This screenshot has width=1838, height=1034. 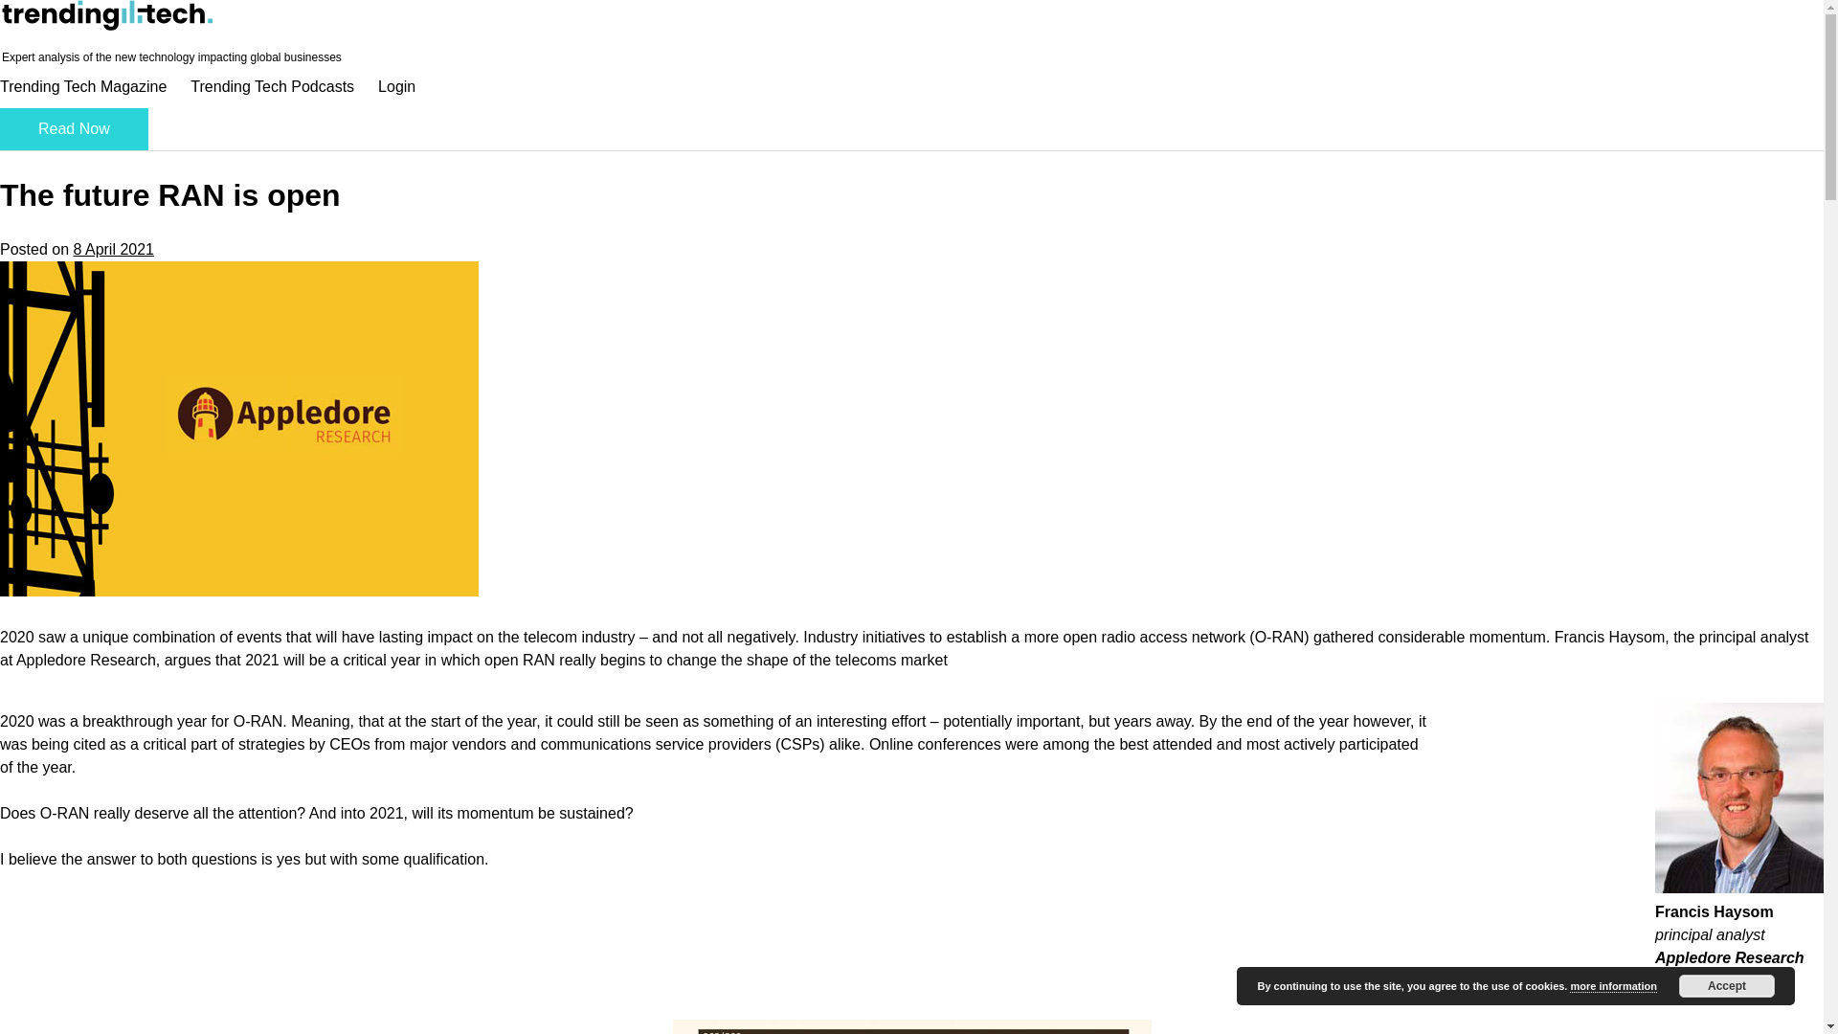 What do you see at coordinates (75, 128) in the screenshot?
I see `Read Now` at bounding box center [75, 128].